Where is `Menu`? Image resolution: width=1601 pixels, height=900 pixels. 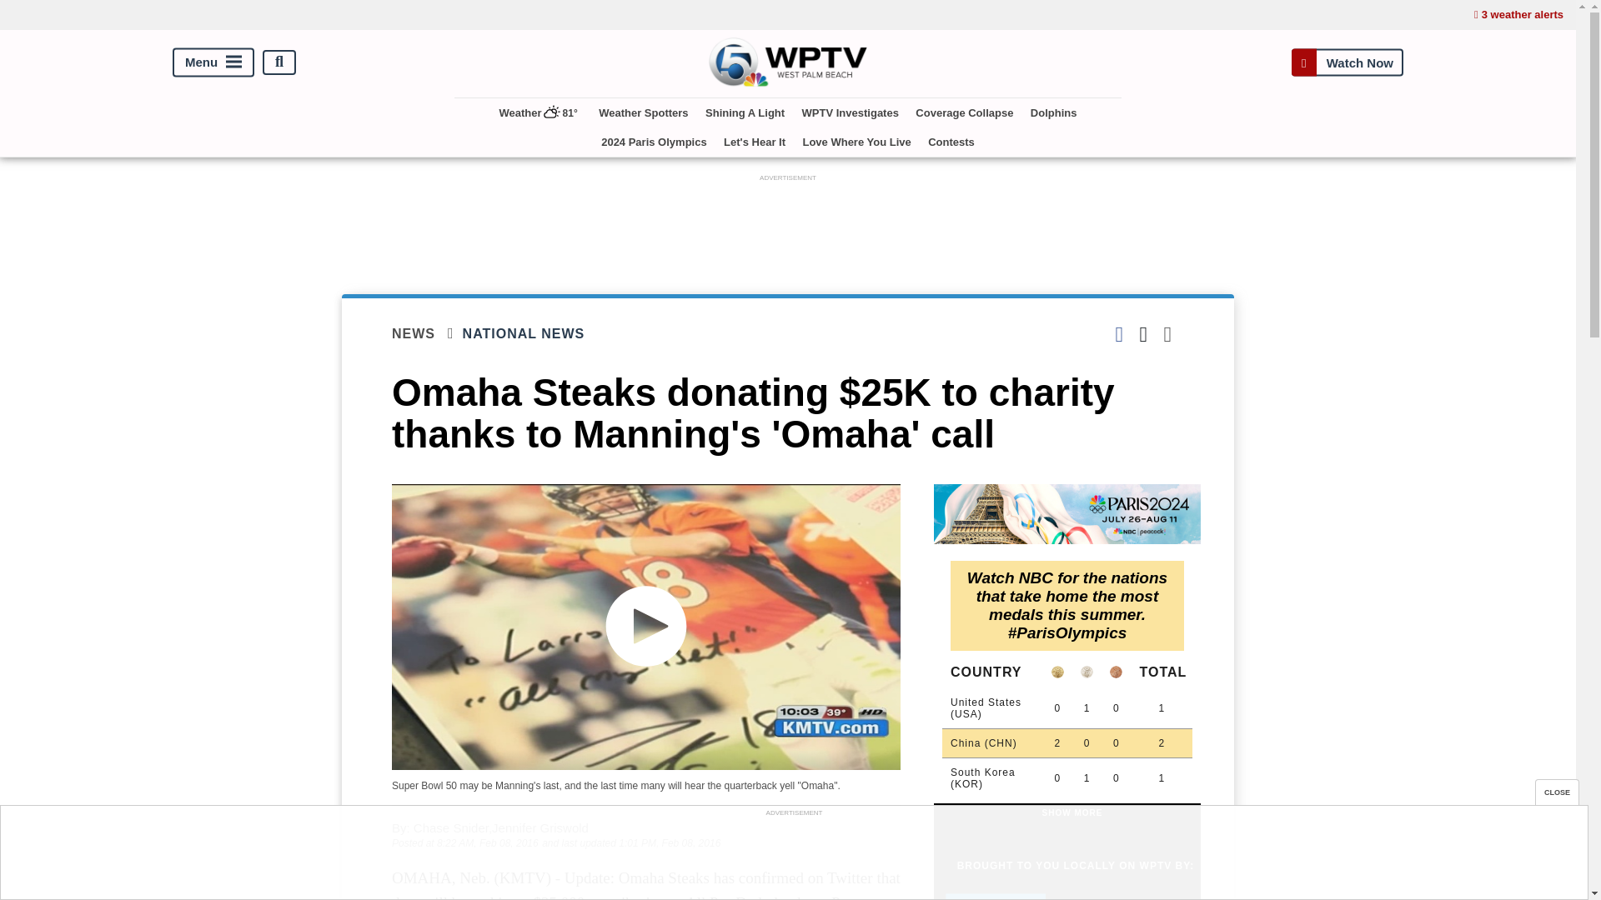 Menu is located at coordinates (213, 62).